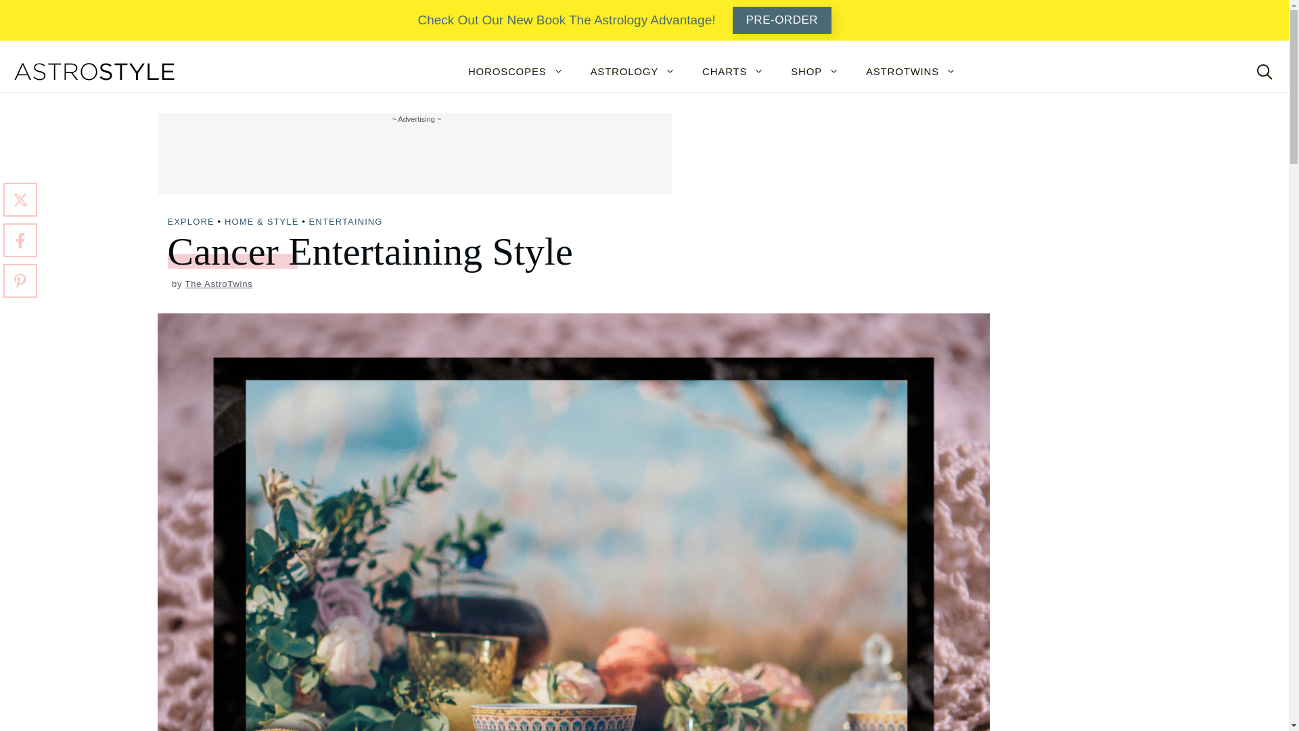 This screenshot has height=731, width=1299. Describe the element at coordinates (219, 283) in the screenshot. I see `View all posts by The AstroTwins` at that location.